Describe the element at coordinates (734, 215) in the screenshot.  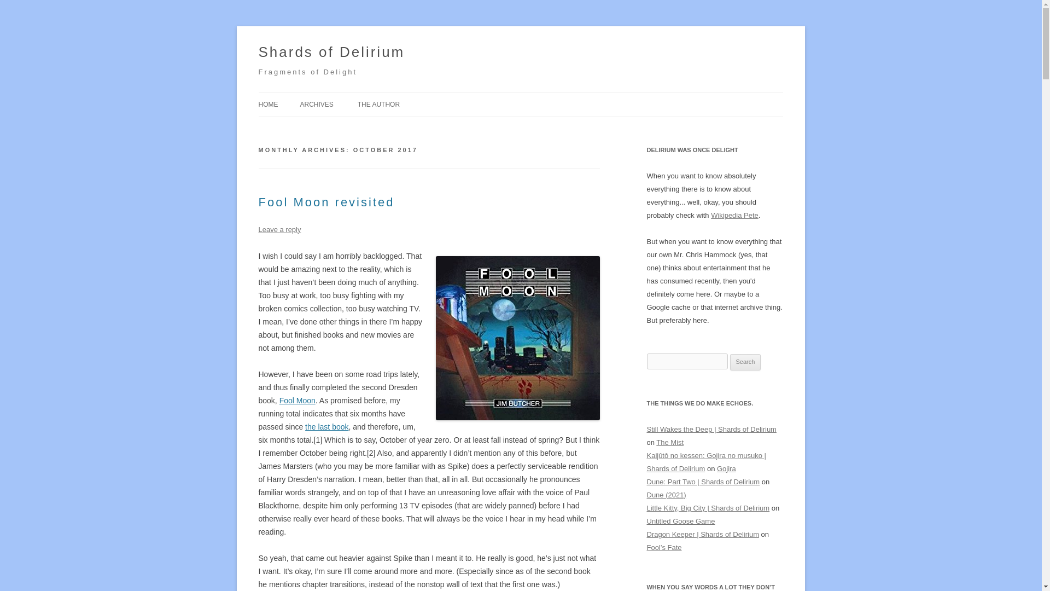
I see `Wikipedia Pete` at that location.